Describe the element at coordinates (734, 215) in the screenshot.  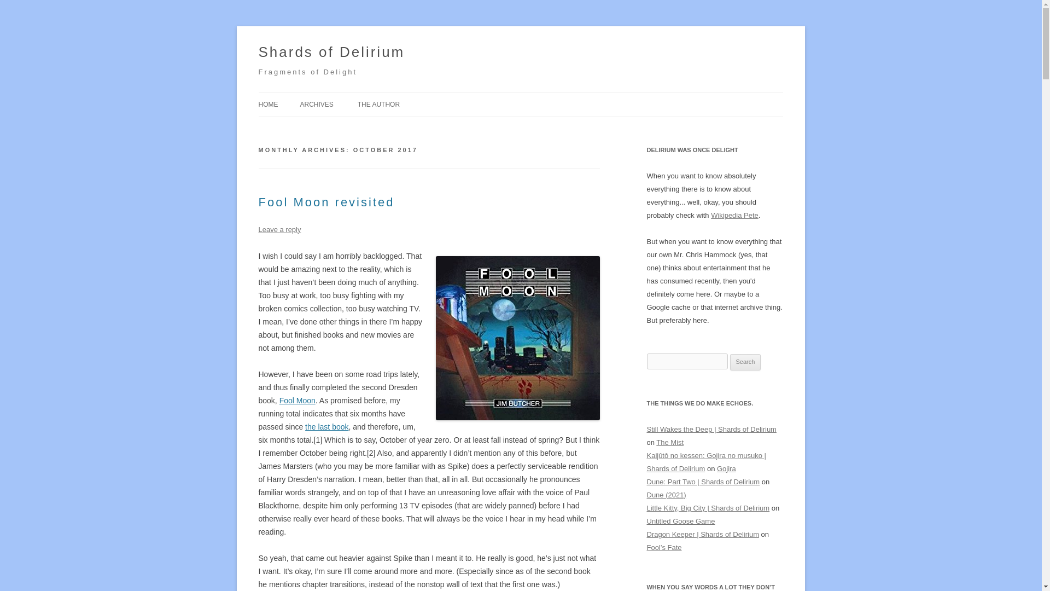
I see `Wikipedia Pete` at that location.